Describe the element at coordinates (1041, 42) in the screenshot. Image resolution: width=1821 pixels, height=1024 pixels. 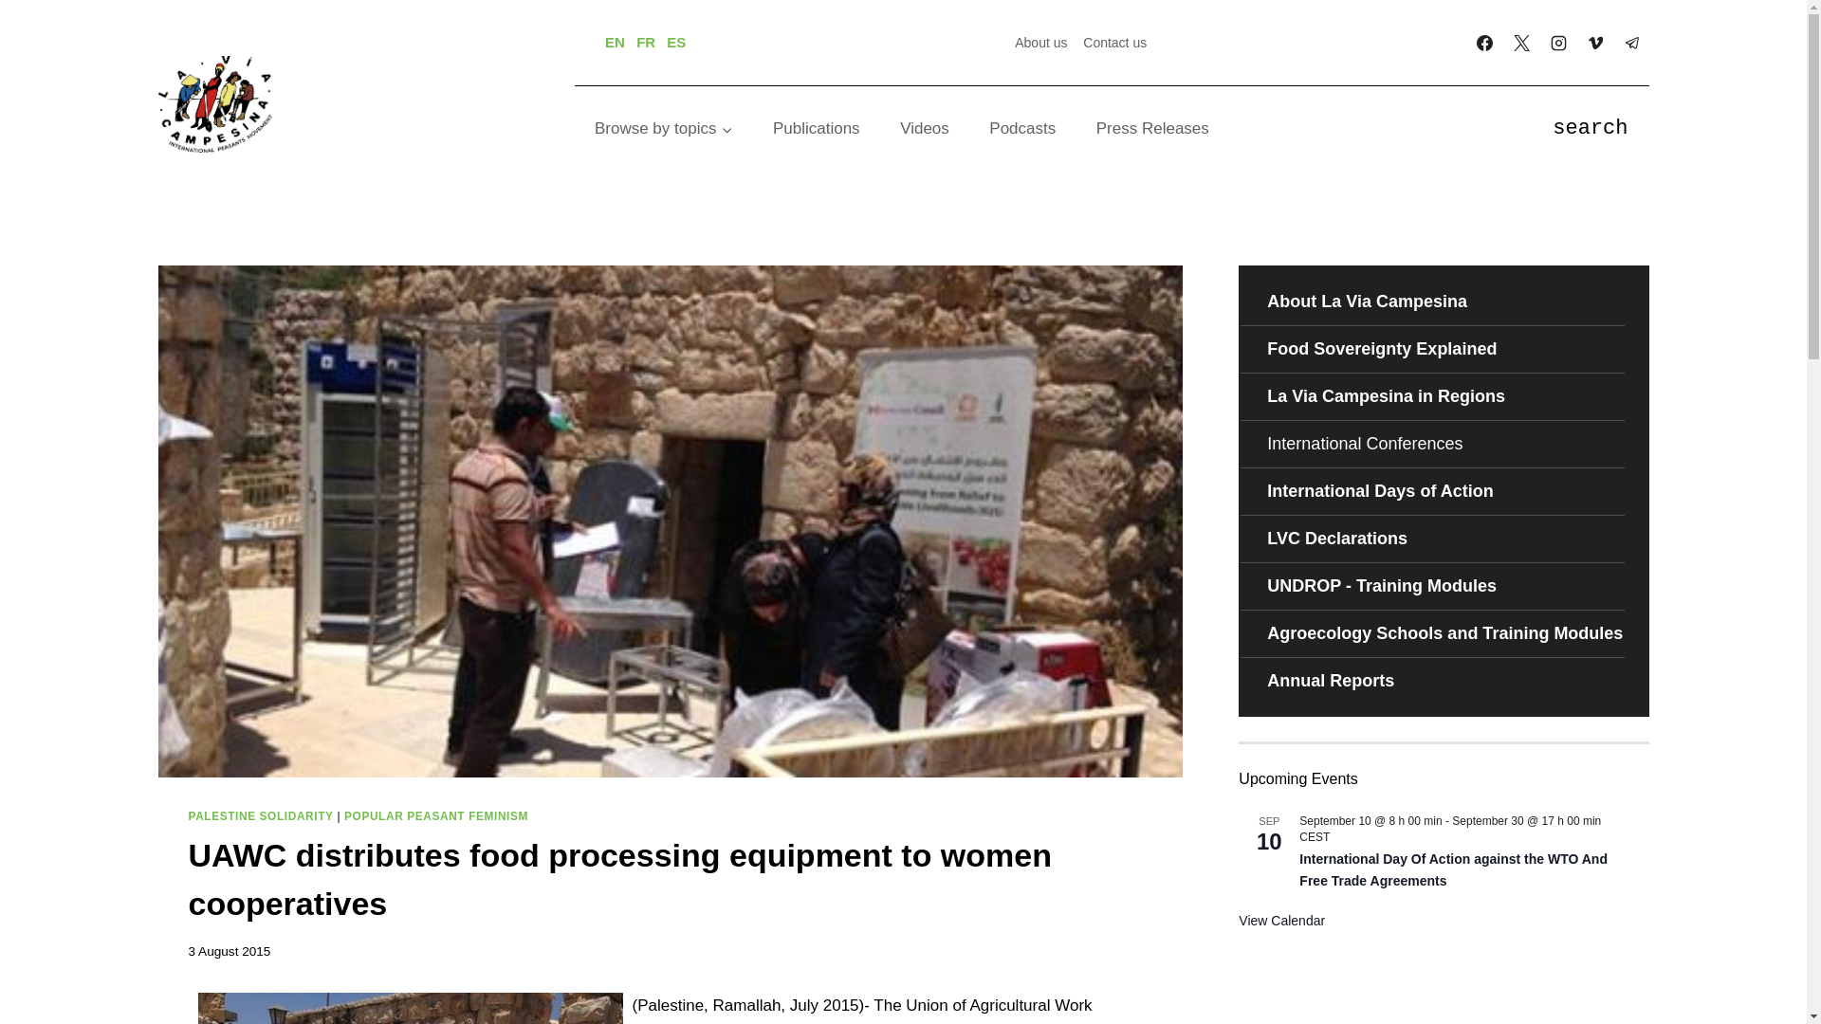
I see `About us` at that location.